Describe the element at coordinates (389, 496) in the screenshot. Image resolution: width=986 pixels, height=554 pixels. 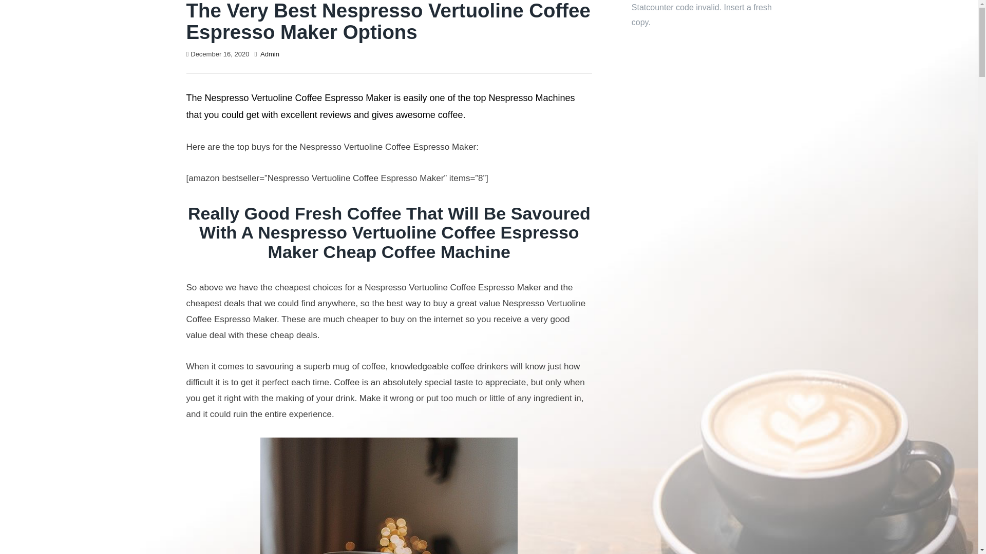
I see `Black Friday Delonghi Coffee Machine` at that location.